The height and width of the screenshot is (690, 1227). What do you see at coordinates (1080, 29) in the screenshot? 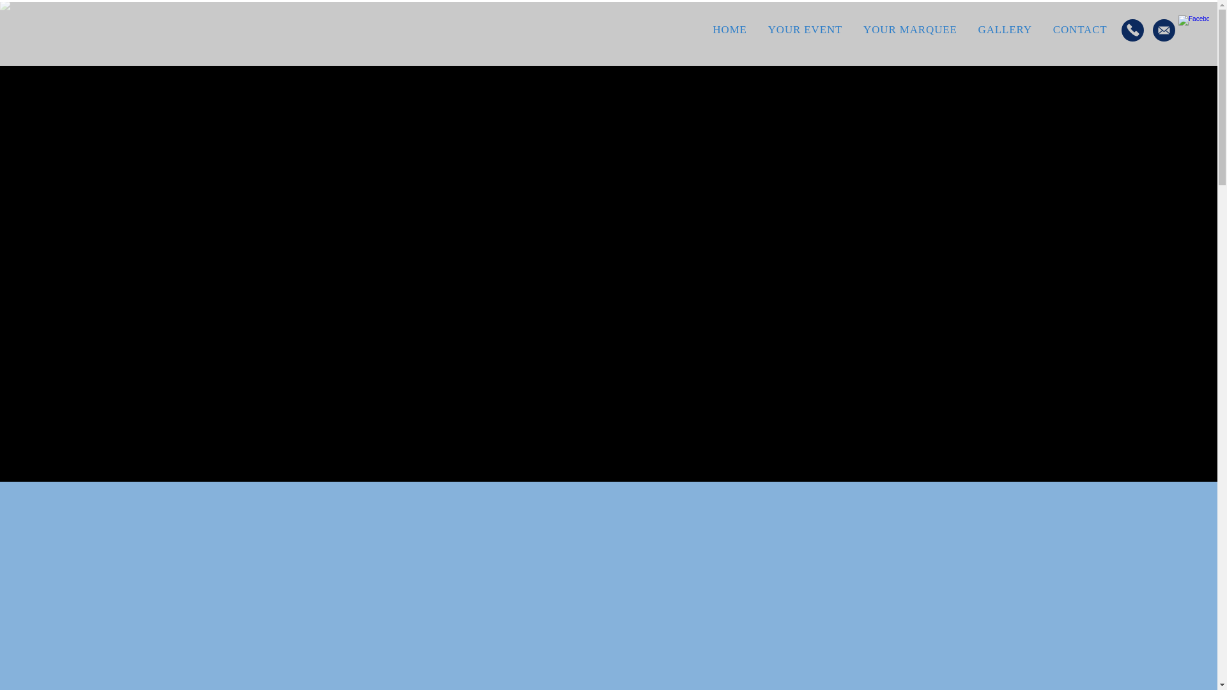
I see `CONTACT` at bounding box center [1080, 29].